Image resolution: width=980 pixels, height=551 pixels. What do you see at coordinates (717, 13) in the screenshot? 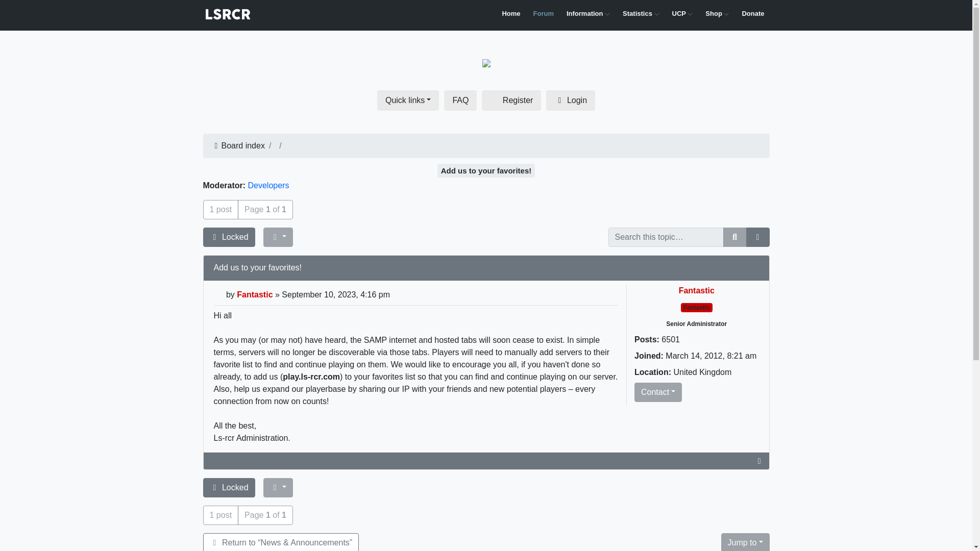
I see `Shop` at bounding box center [717, 13].